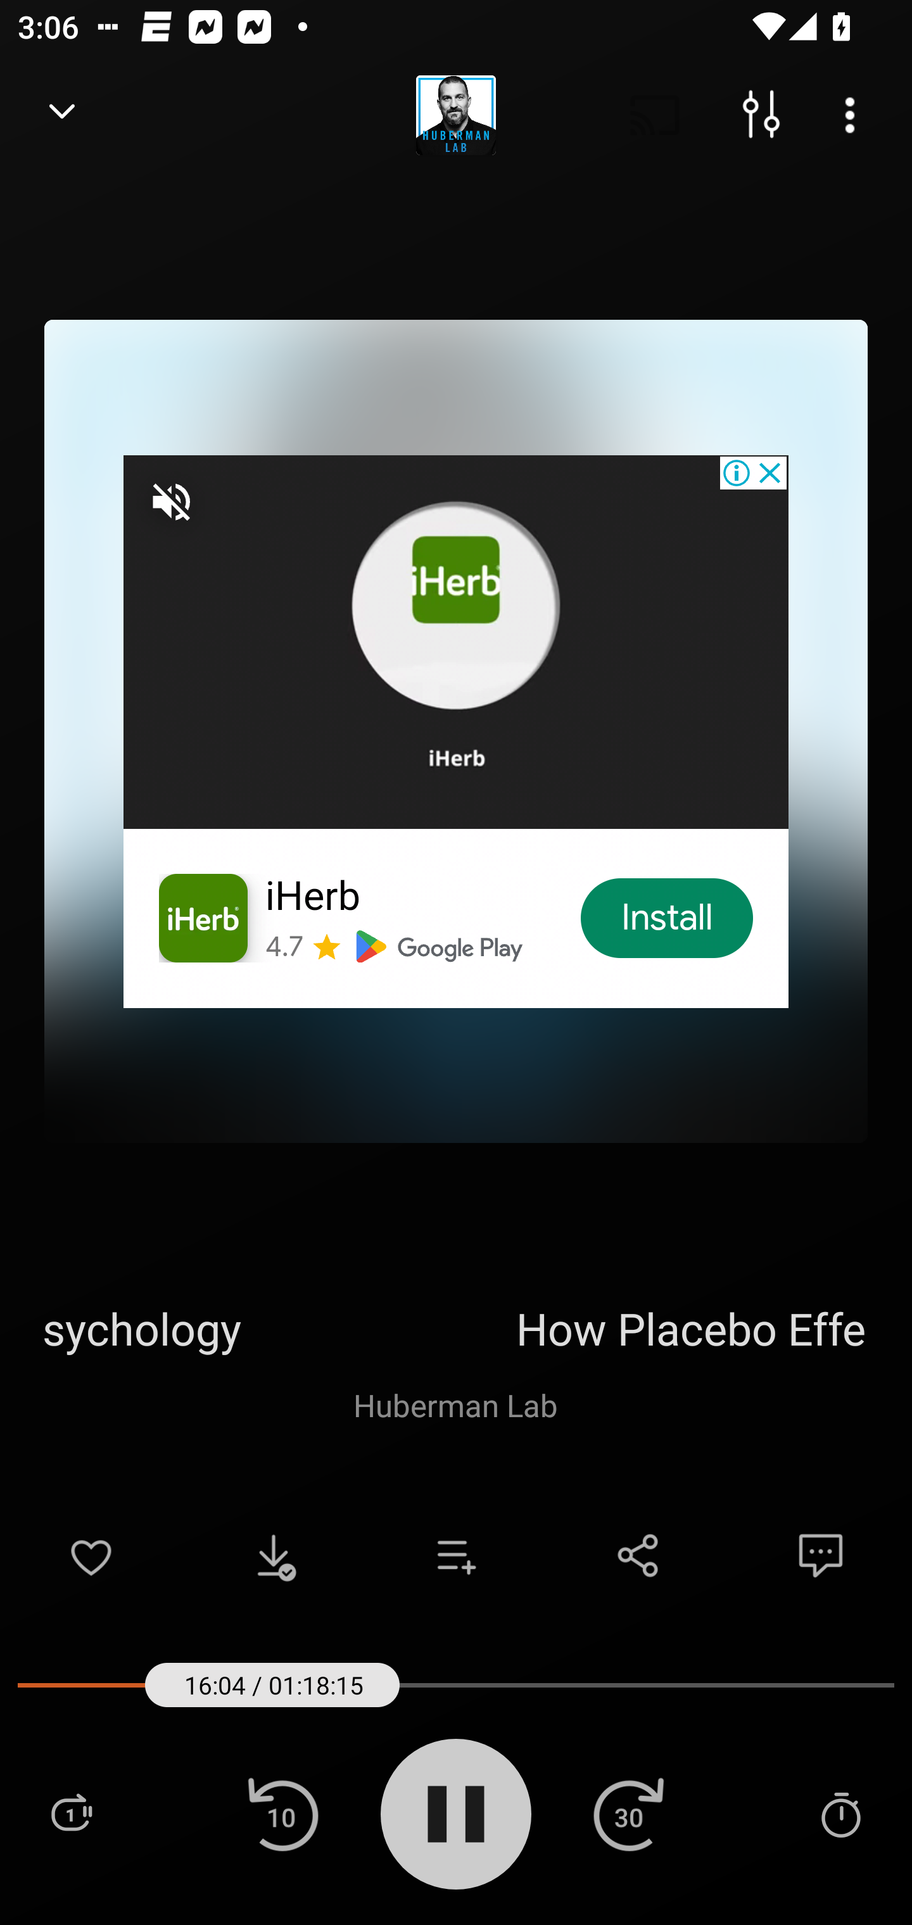  Describe the element at coordinates (62, 115) in the screenshot. I see ` Back` at that location.